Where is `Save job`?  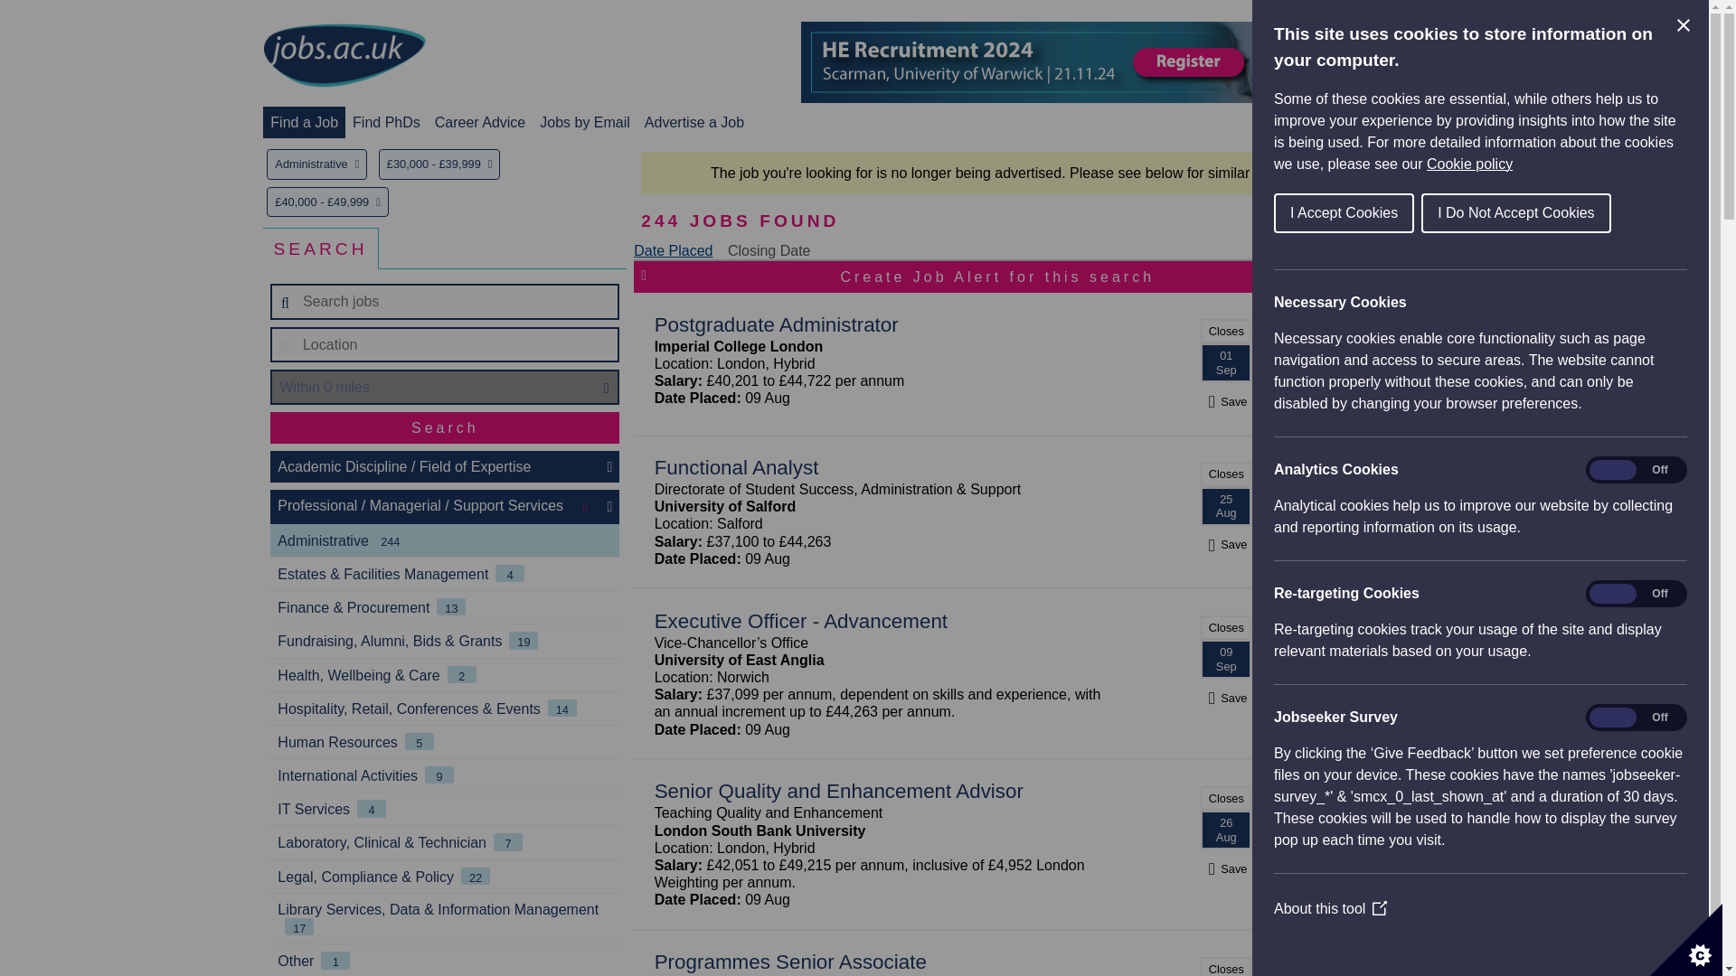
Save job is located at coordinates (1225, 868).